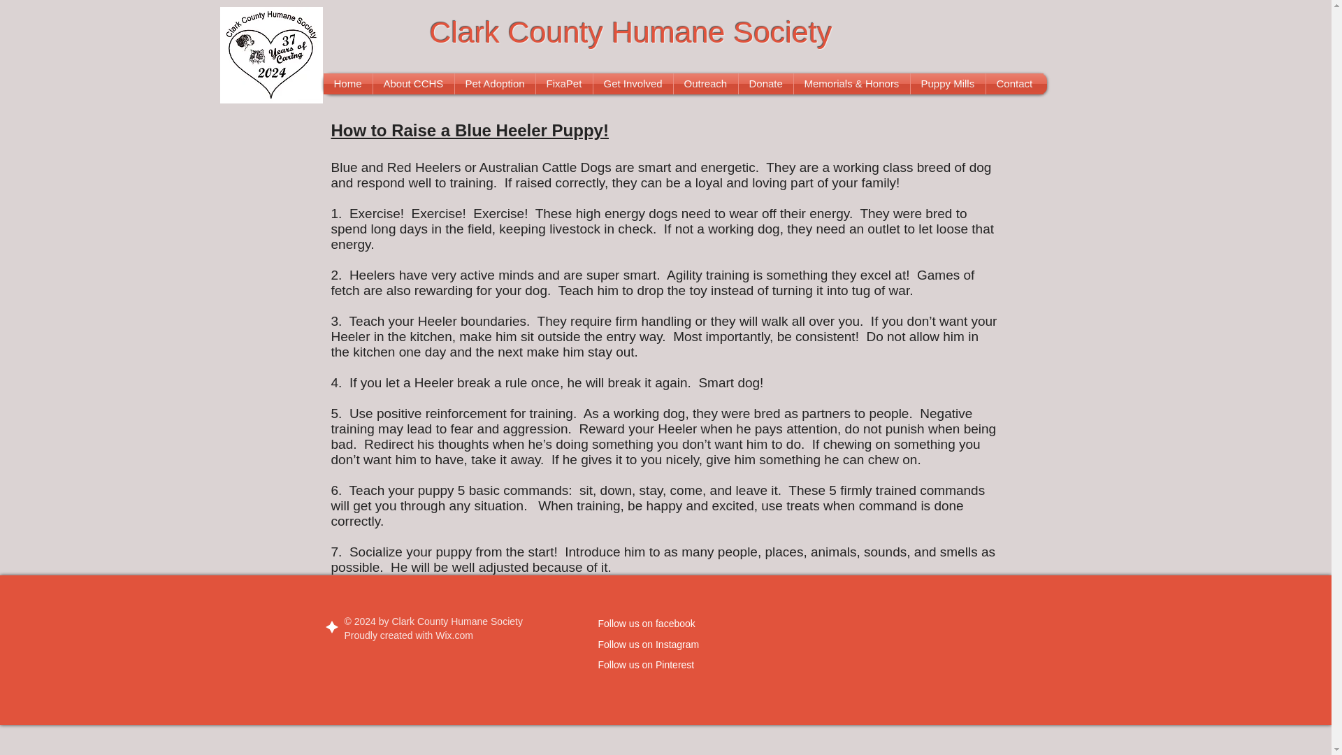 This screenshot has width=1342, height=755. I want to click on Outreach, so click(706, 84).